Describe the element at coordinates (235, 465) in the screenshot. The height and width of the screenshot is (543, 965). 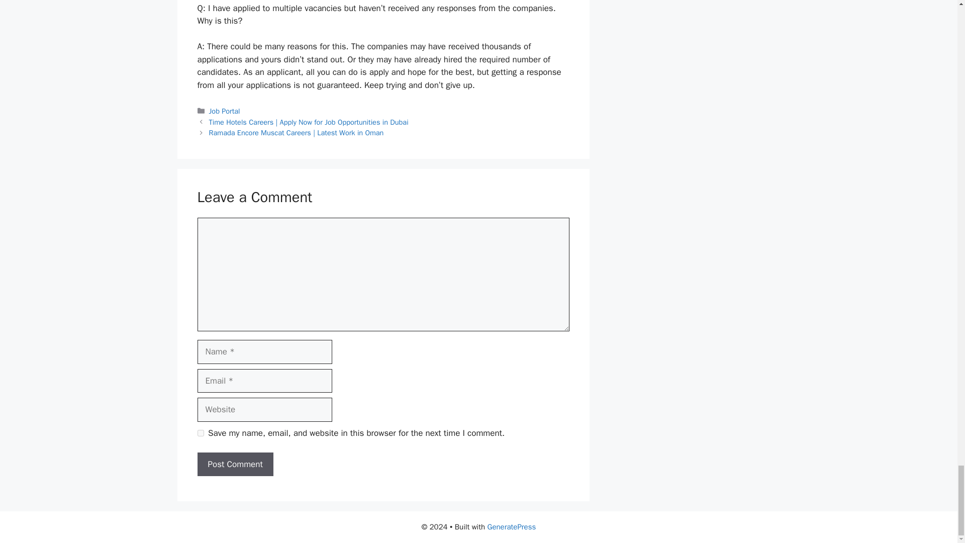
I see `Post Comment` at that location.